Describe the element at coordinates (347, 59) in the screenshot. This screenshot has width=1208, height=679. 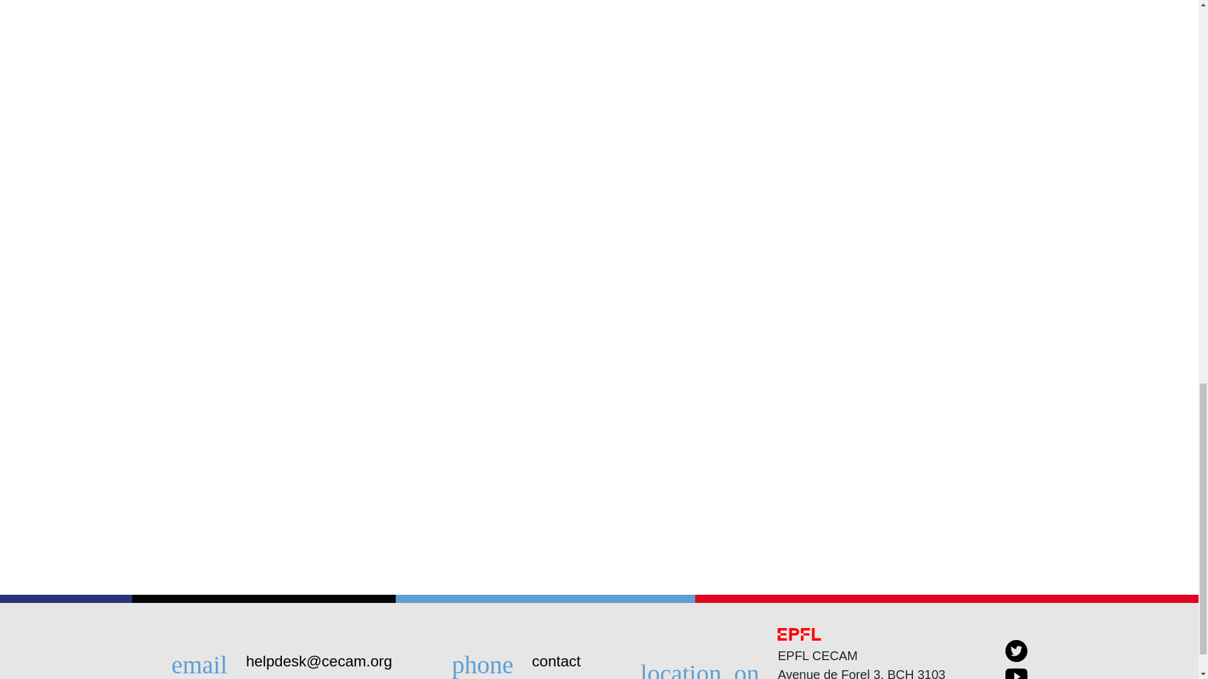
I see `YouTube video player` at that location.